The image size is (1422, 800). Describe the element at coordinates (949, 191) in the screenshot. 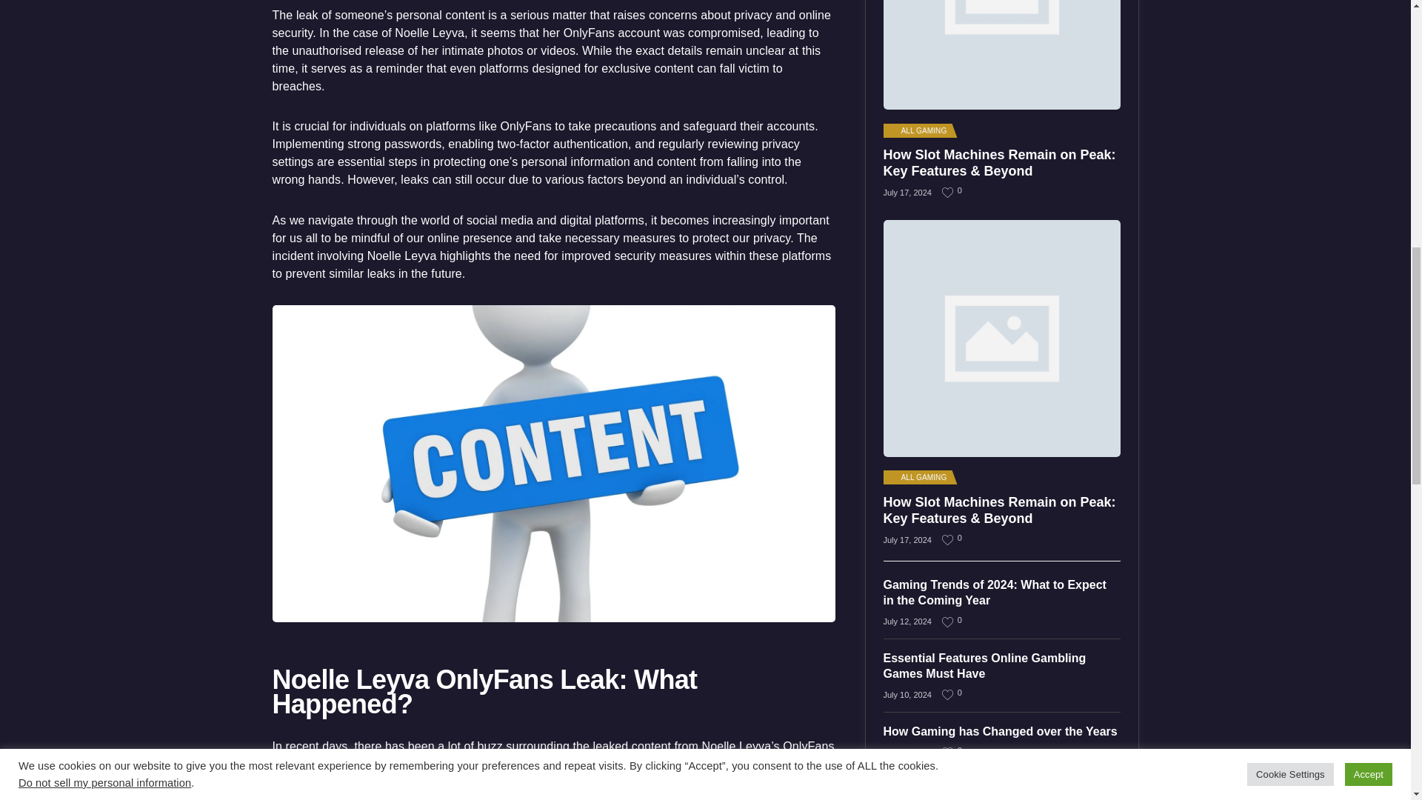

I see `Like` at that location.